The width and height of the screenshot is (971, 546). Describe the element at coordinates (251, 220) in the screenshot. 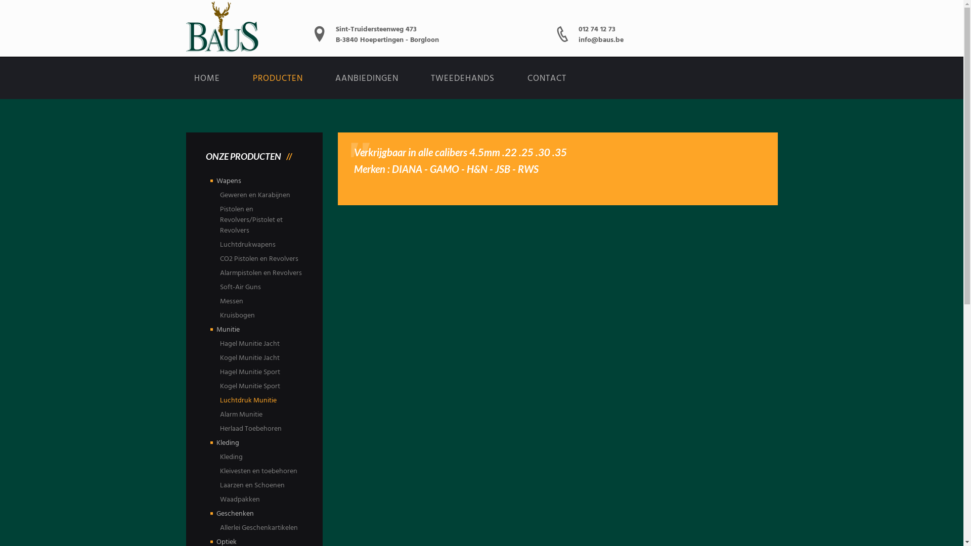

I see `Pistolen en Revolvers/Pistolet et Revolvers` at that location.